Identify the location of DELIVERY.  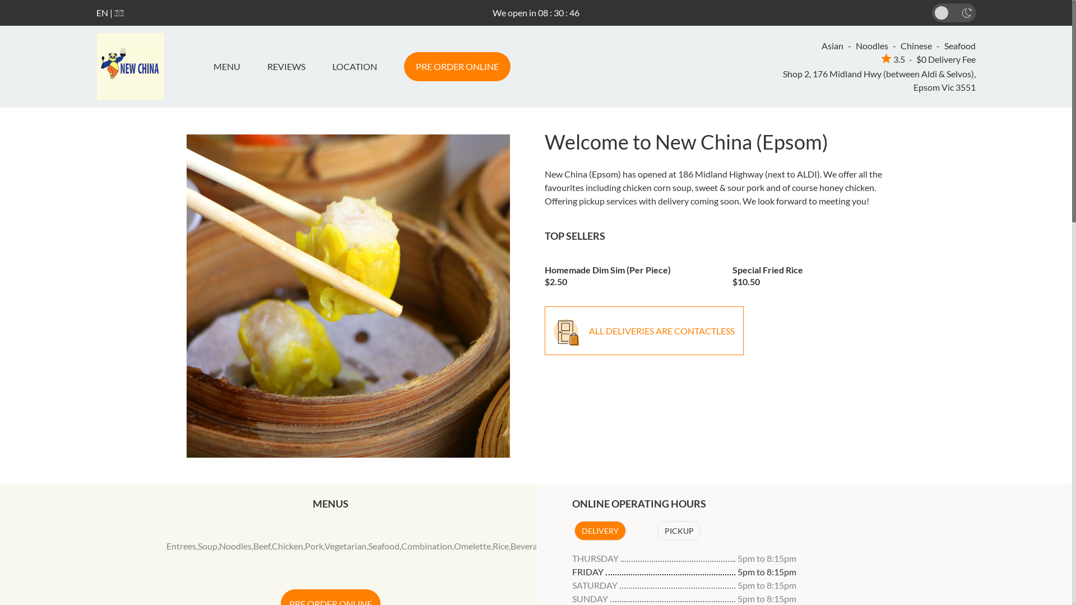
(600, 531).